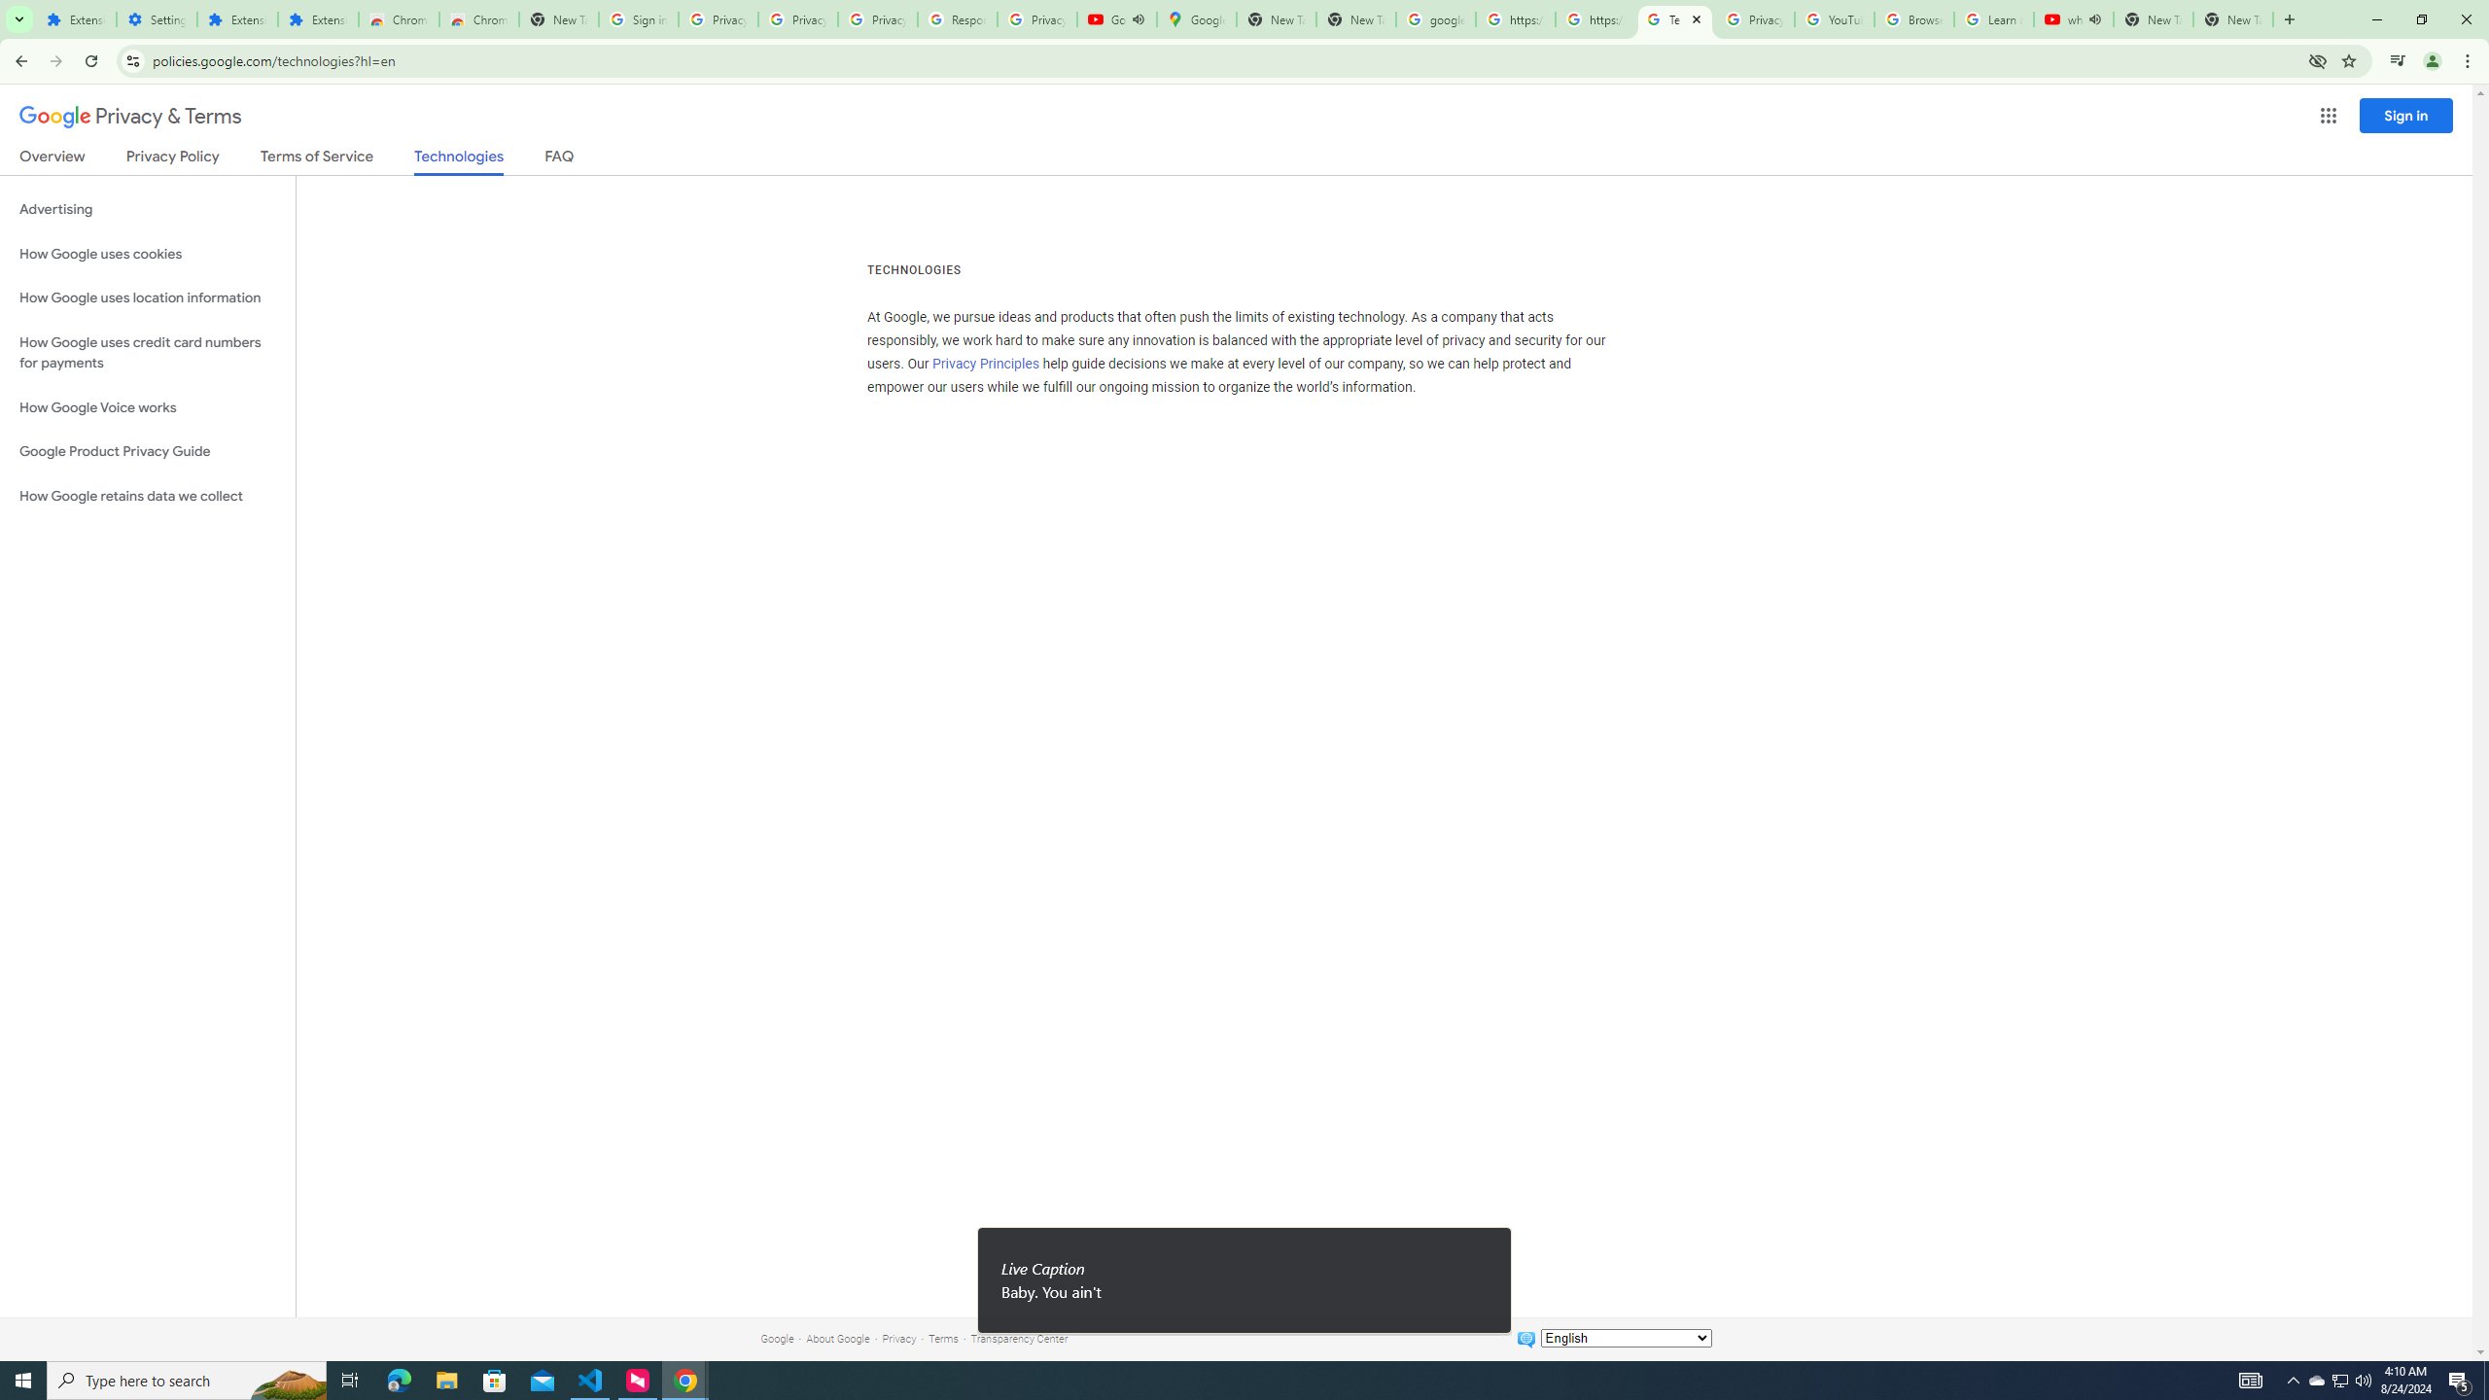  Describe the element at coordinates (76, 19) in the screenshot. I see `Extensions` at that location.